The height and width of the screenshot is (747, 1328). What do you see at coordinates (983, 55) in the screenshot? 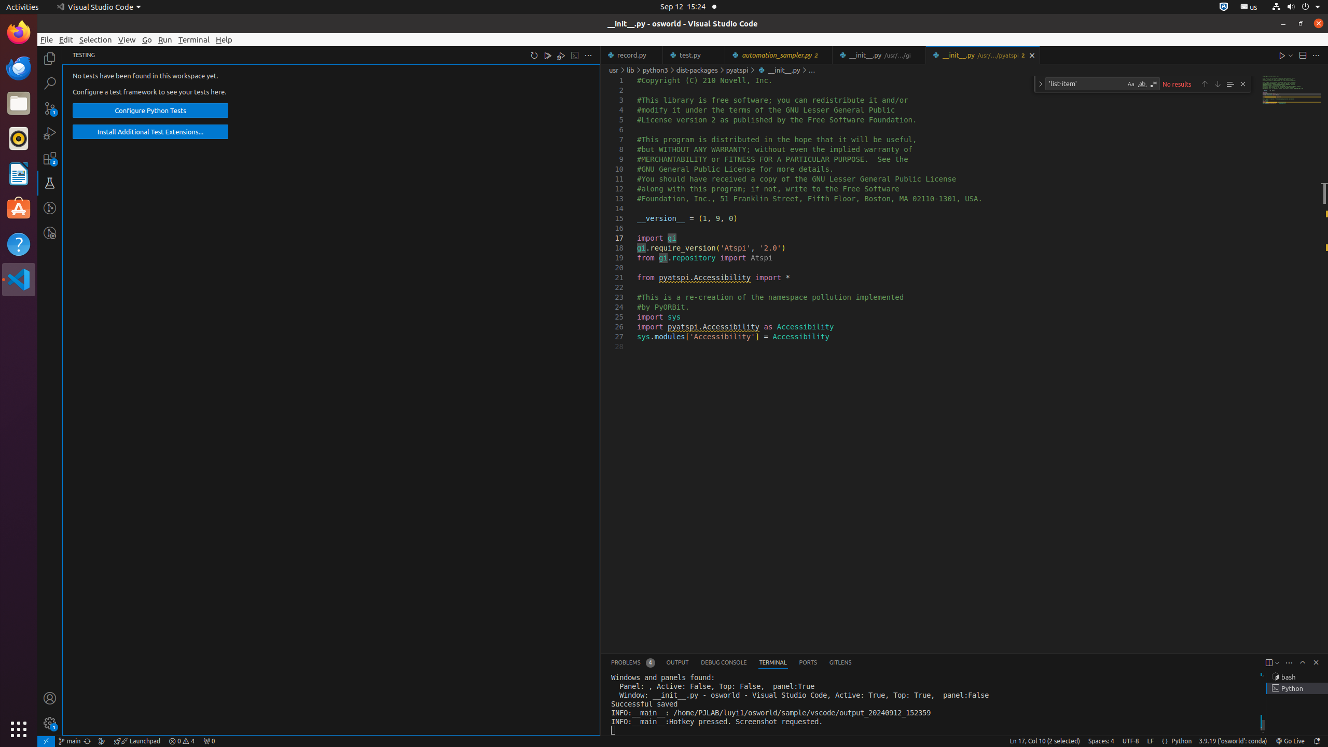
I see `__init__.py` at bounding box center [983, 55].